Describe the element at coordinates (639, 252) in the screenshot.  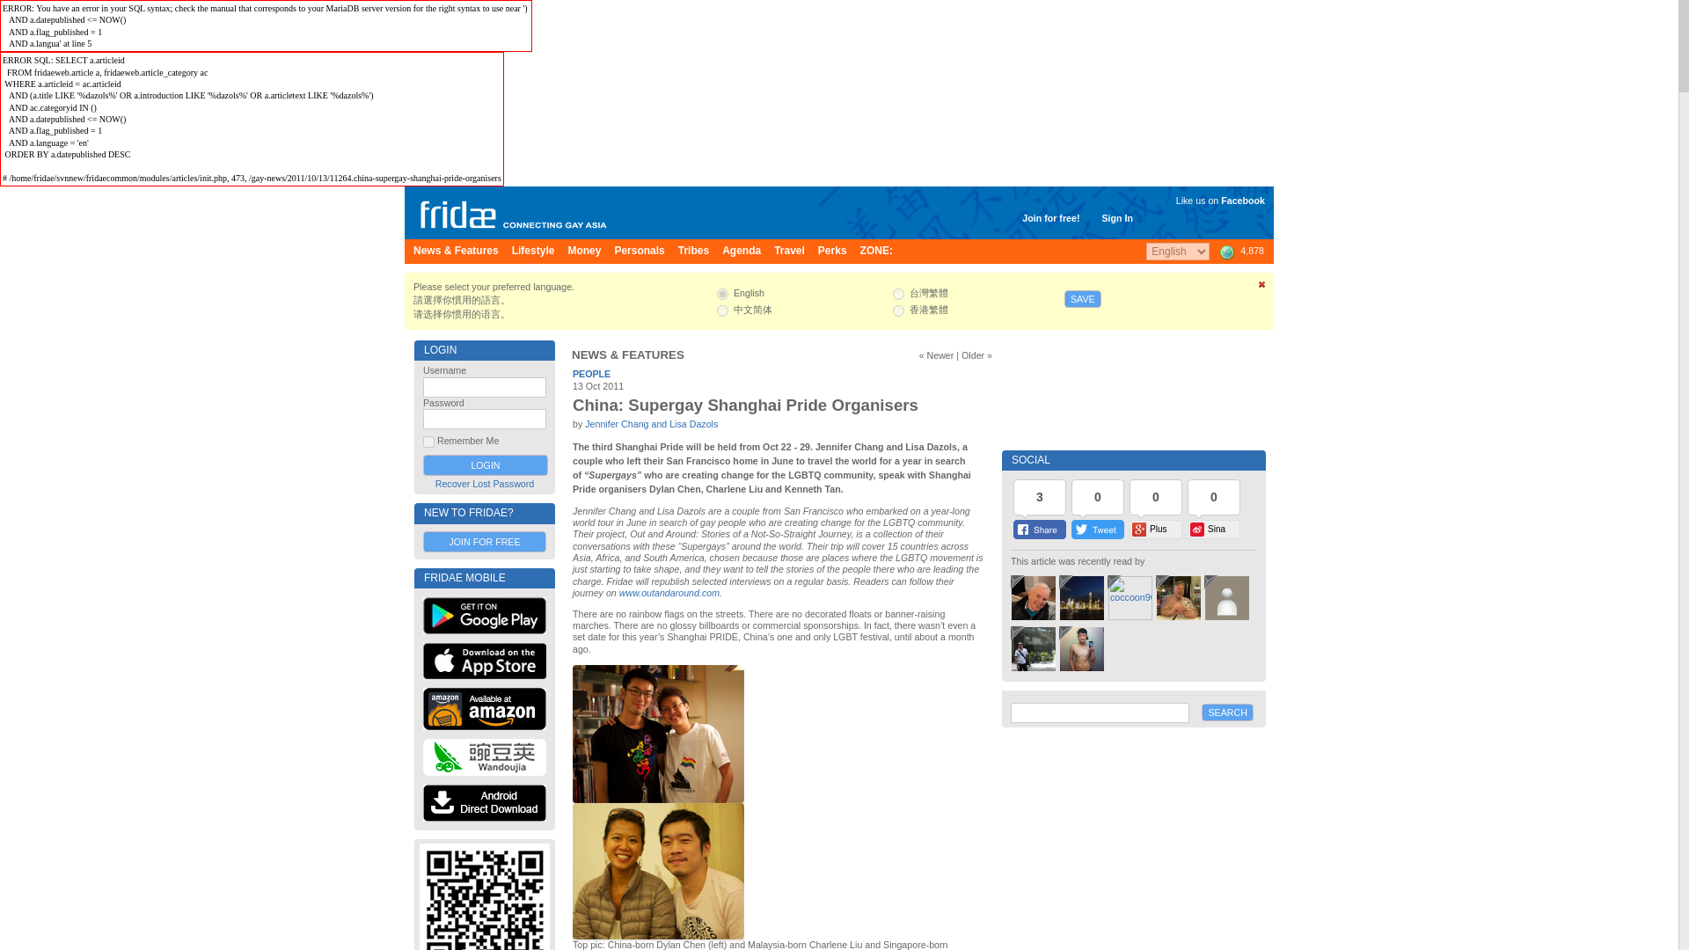
I see `Personals` at that location.